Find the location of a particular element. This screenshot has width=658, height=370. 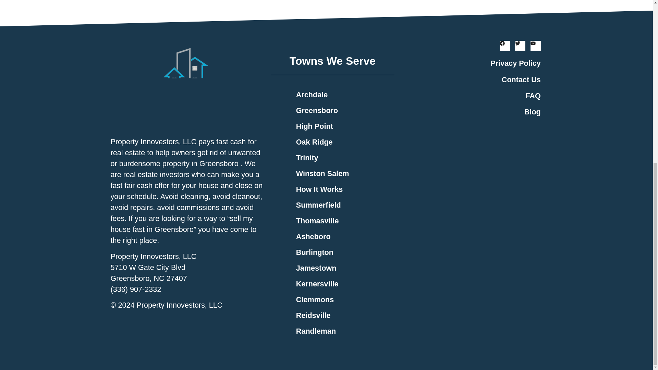

Summerfield is located at coordinates (342, 205).